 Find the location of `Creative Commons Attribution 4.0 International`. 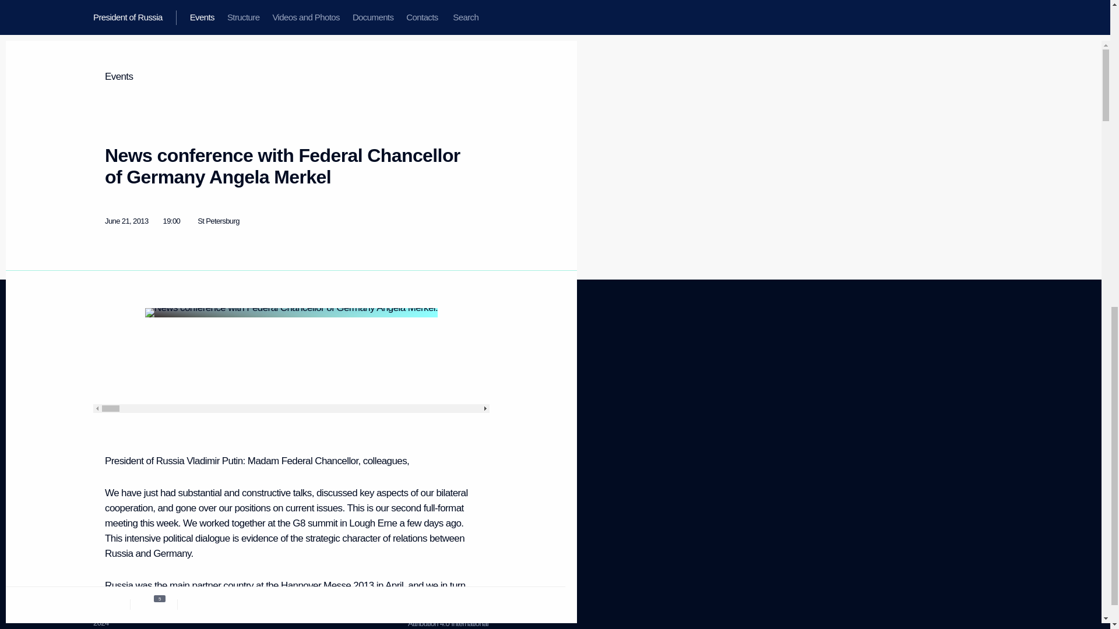

Creative Commons Attribution 4.0 International is located at coordinates (104, 441).